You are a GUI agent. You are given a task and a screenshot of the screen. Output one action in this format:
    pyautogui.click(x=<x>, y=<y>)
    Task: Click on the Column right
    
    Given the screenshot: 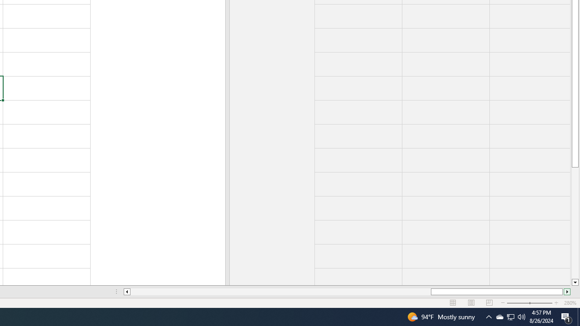 What is the action you would take?
    pyautogui.click(x=567, y=292)
    